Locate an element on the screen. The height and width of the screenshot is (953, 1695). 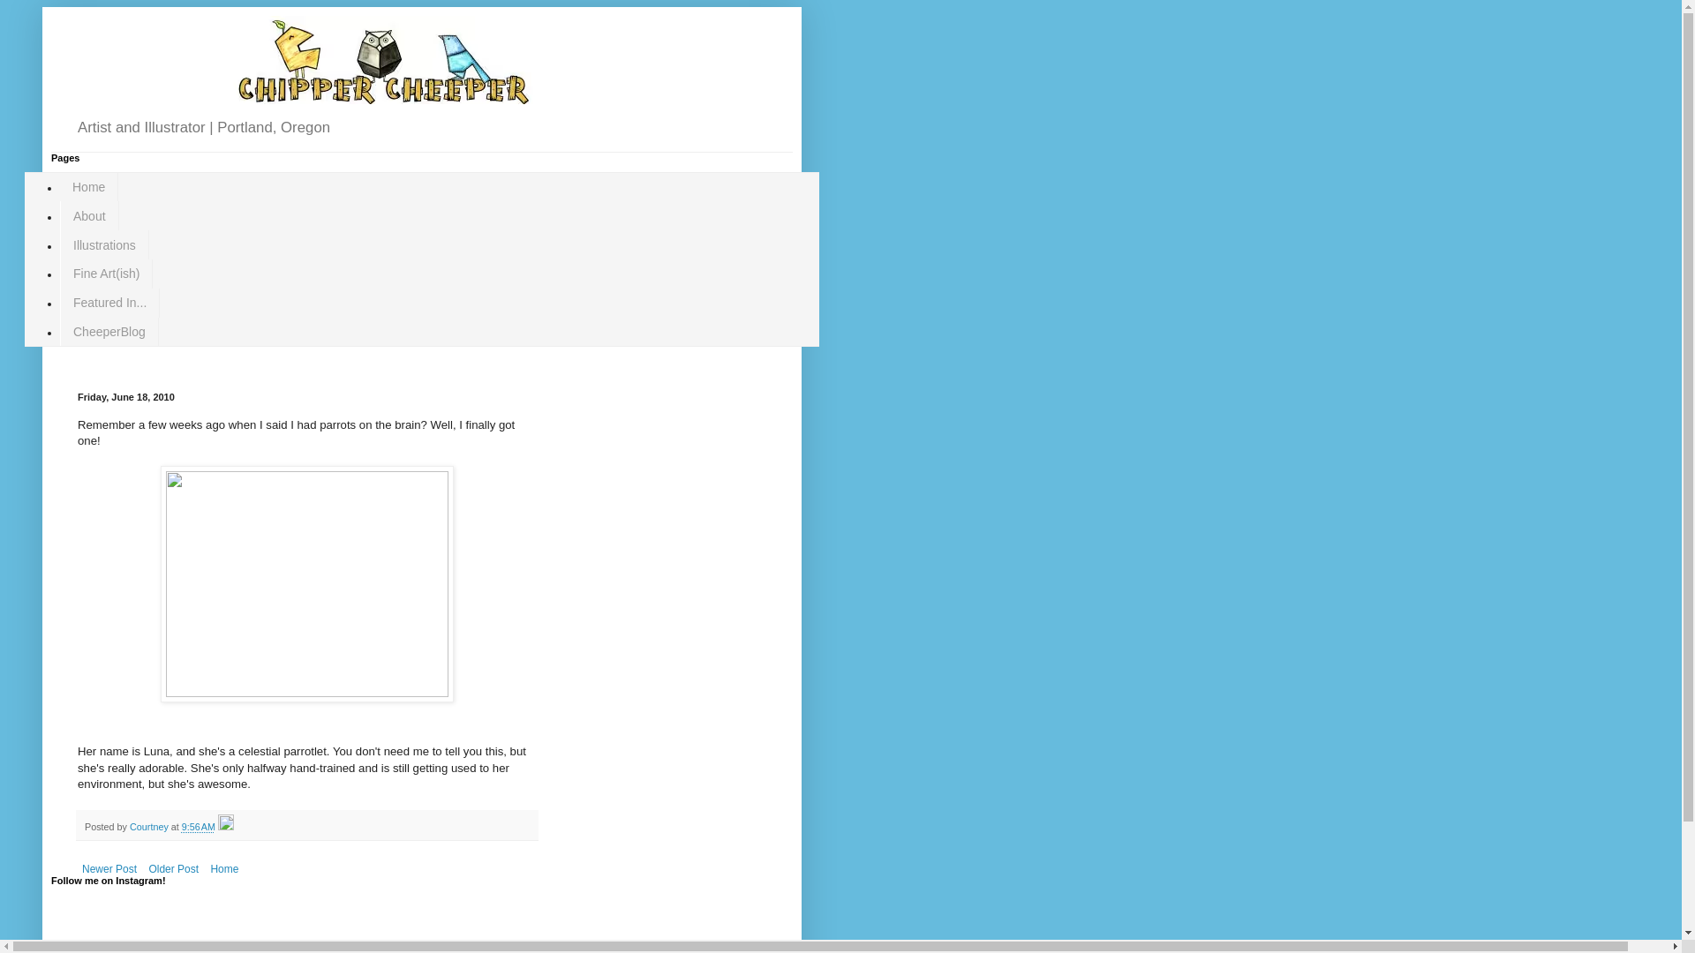
Home is located at coordinates (88, 187).